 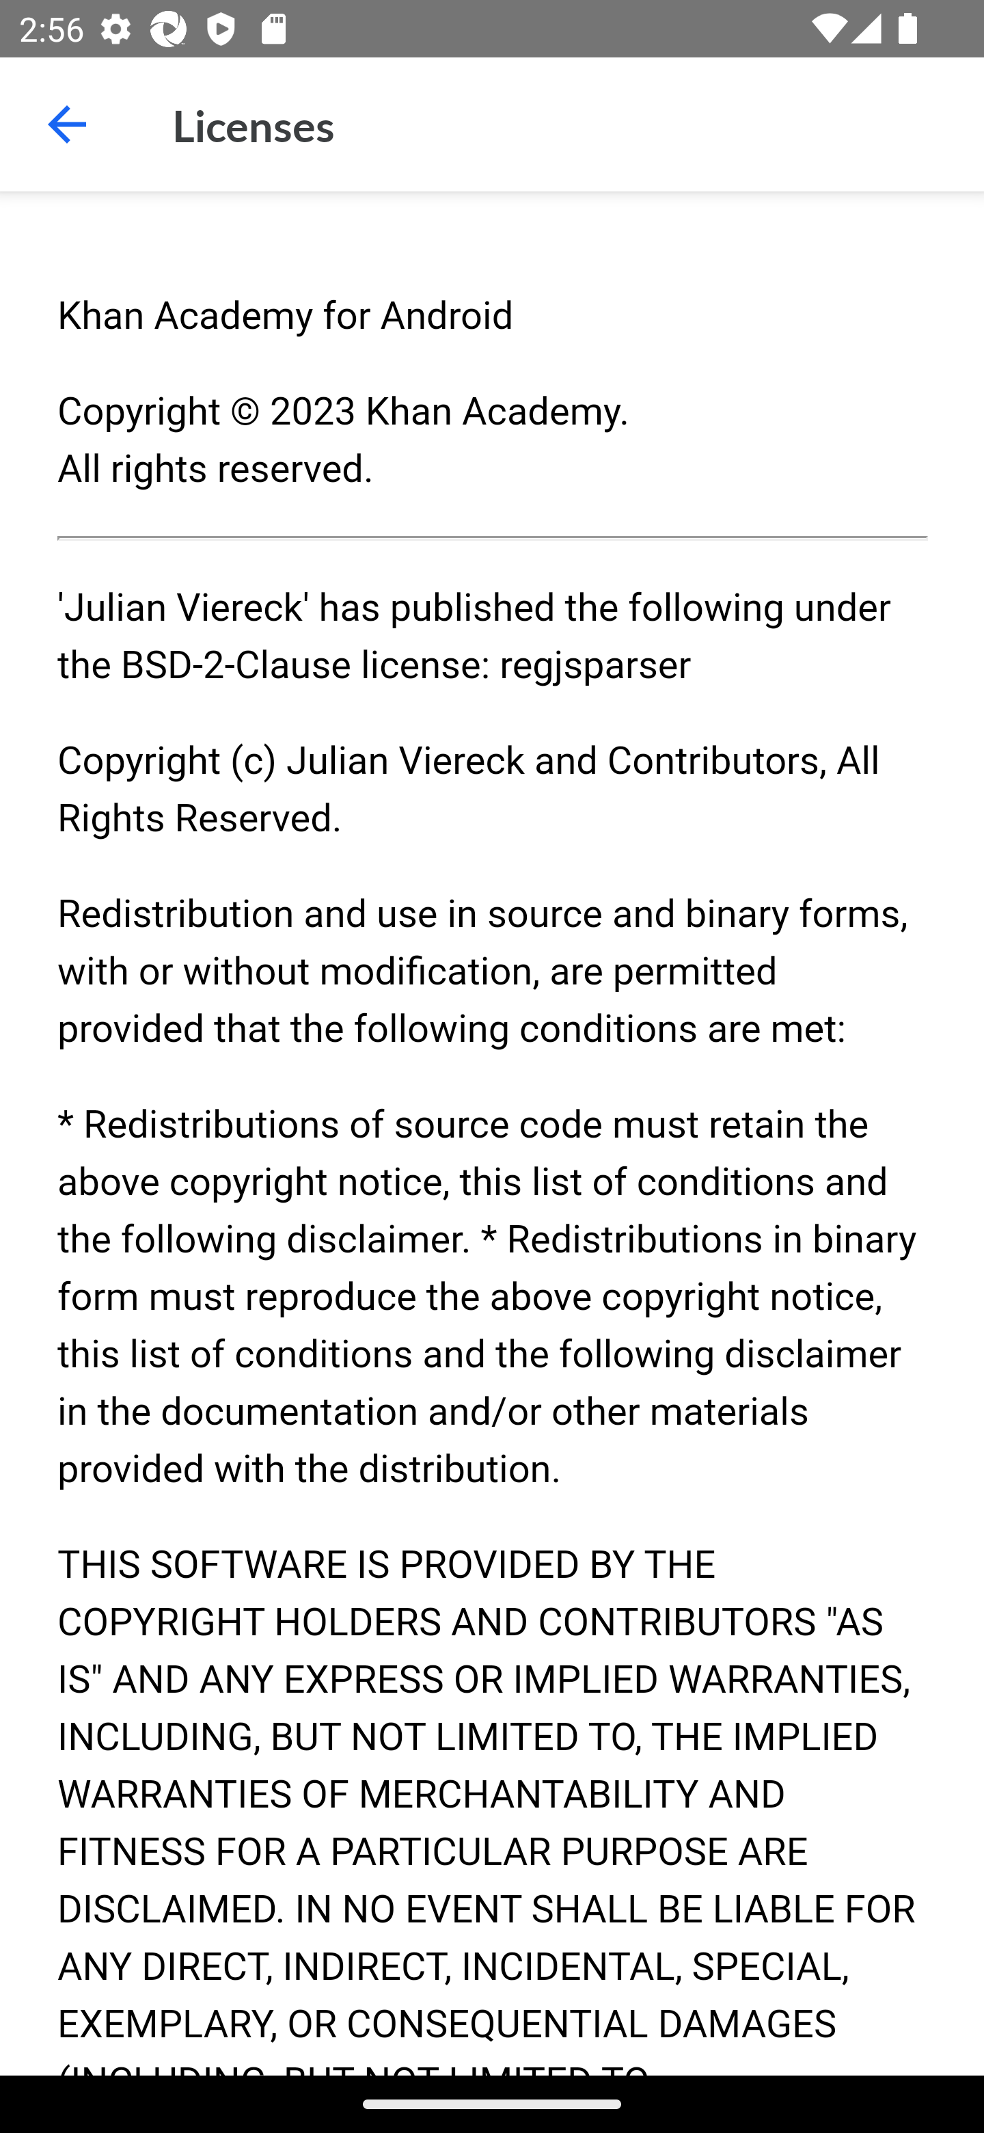 I want to click on Navigate up, so click(x=67, y=124).